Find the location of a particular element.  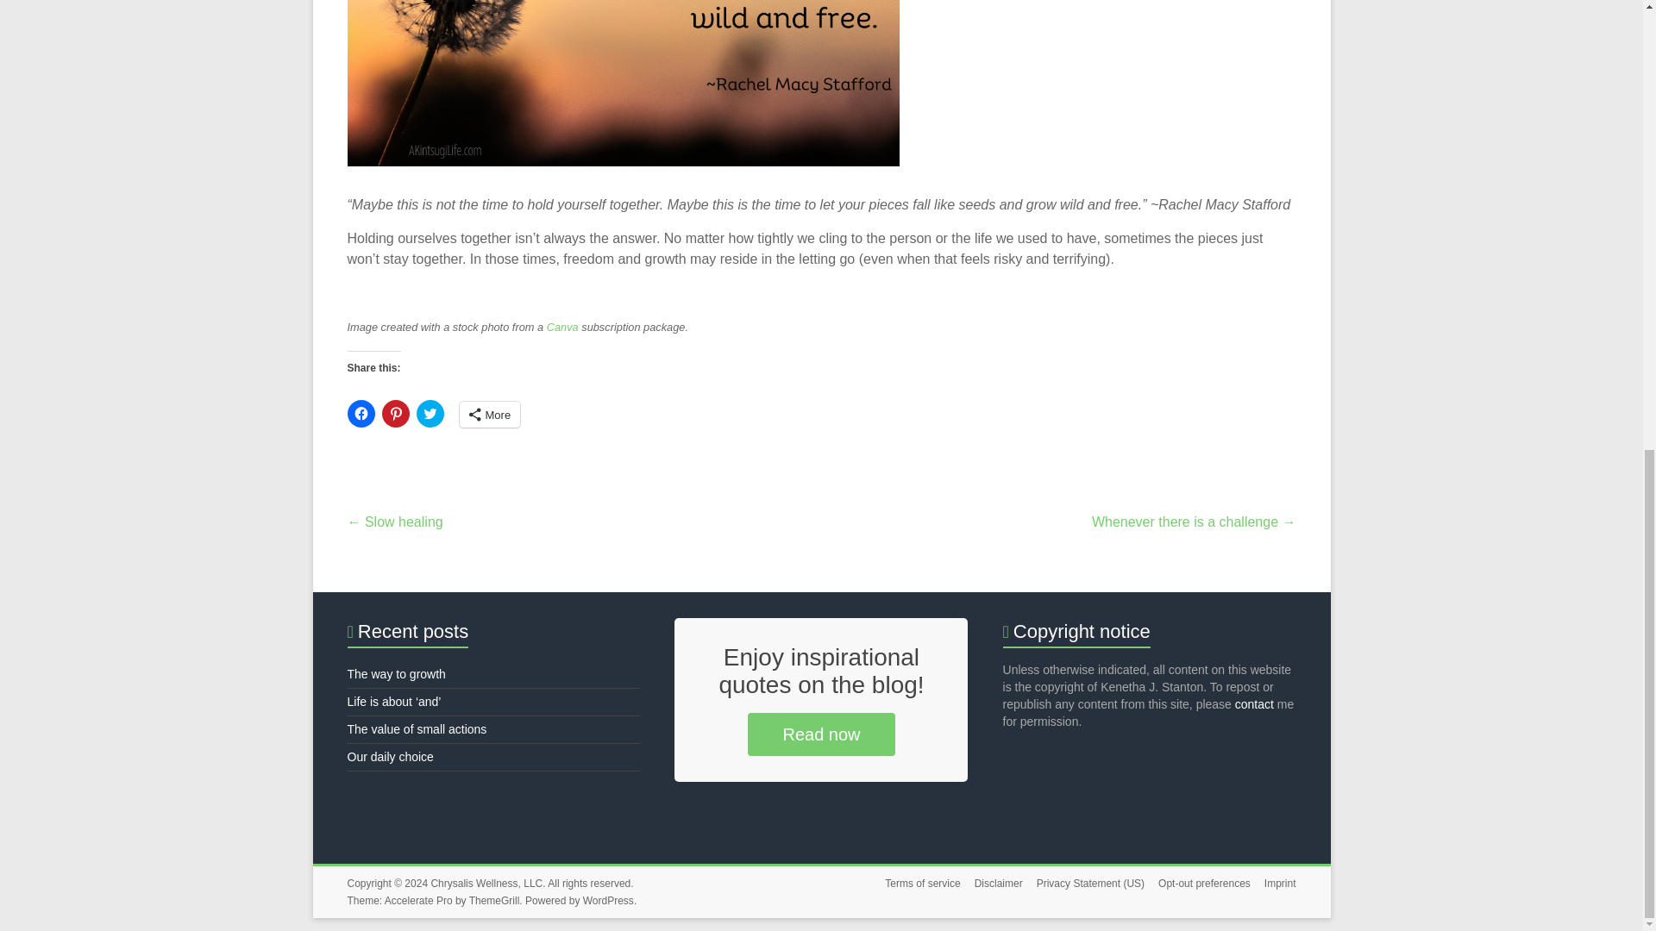

The value of small actions is located at coordinates (416, 729).